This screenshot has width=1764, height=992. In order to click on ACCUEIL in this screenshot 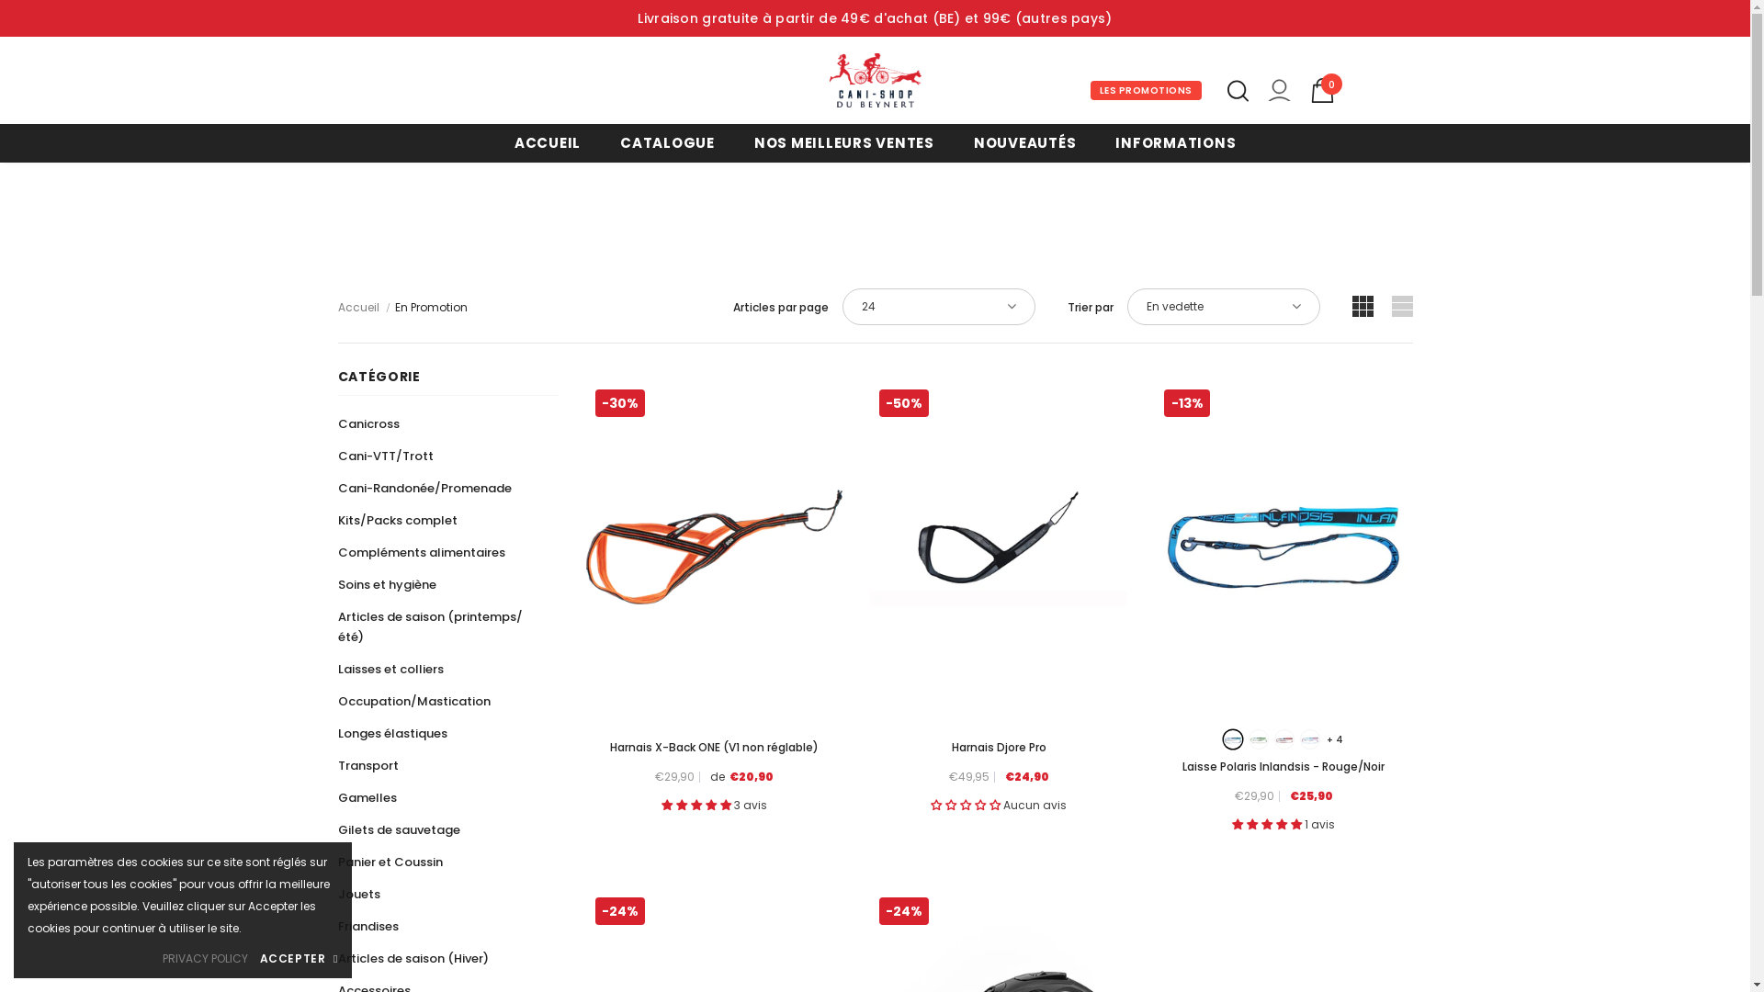, I will do `click(548, 143)`.